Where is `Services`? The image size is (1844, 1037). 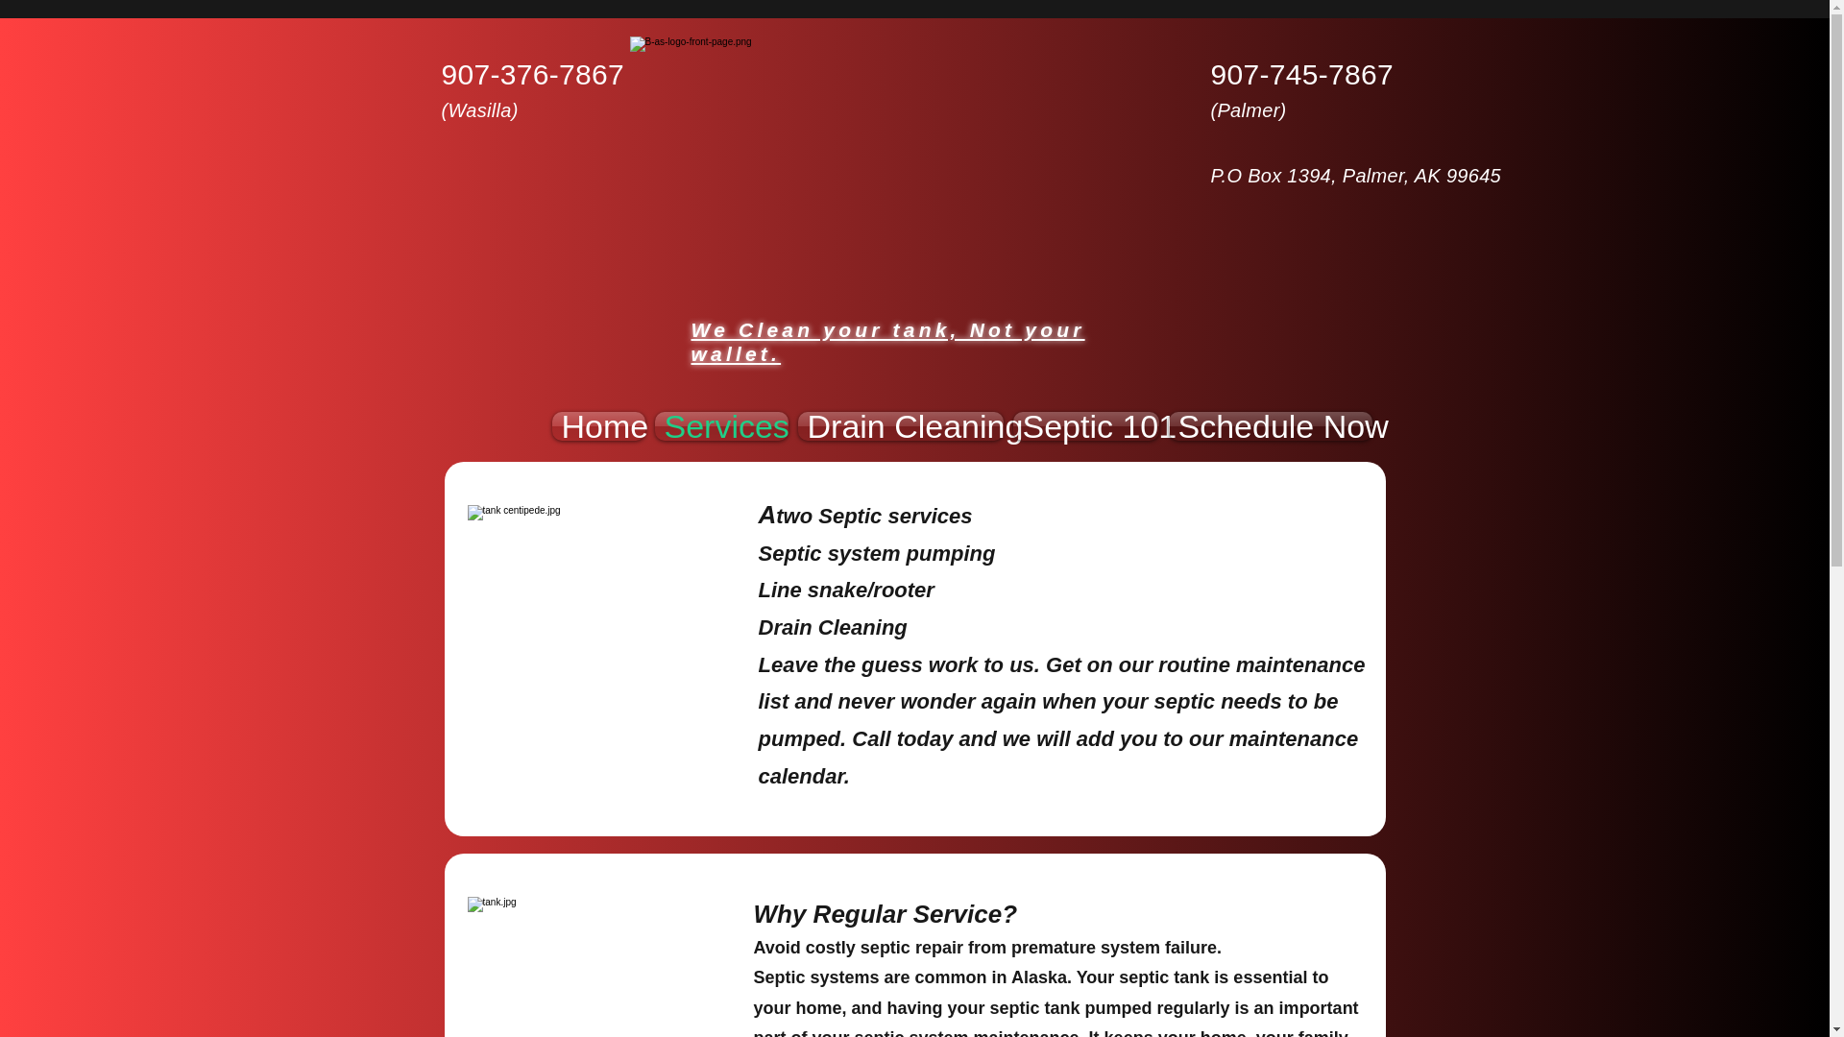
Services is located at coordinates (720, 426).